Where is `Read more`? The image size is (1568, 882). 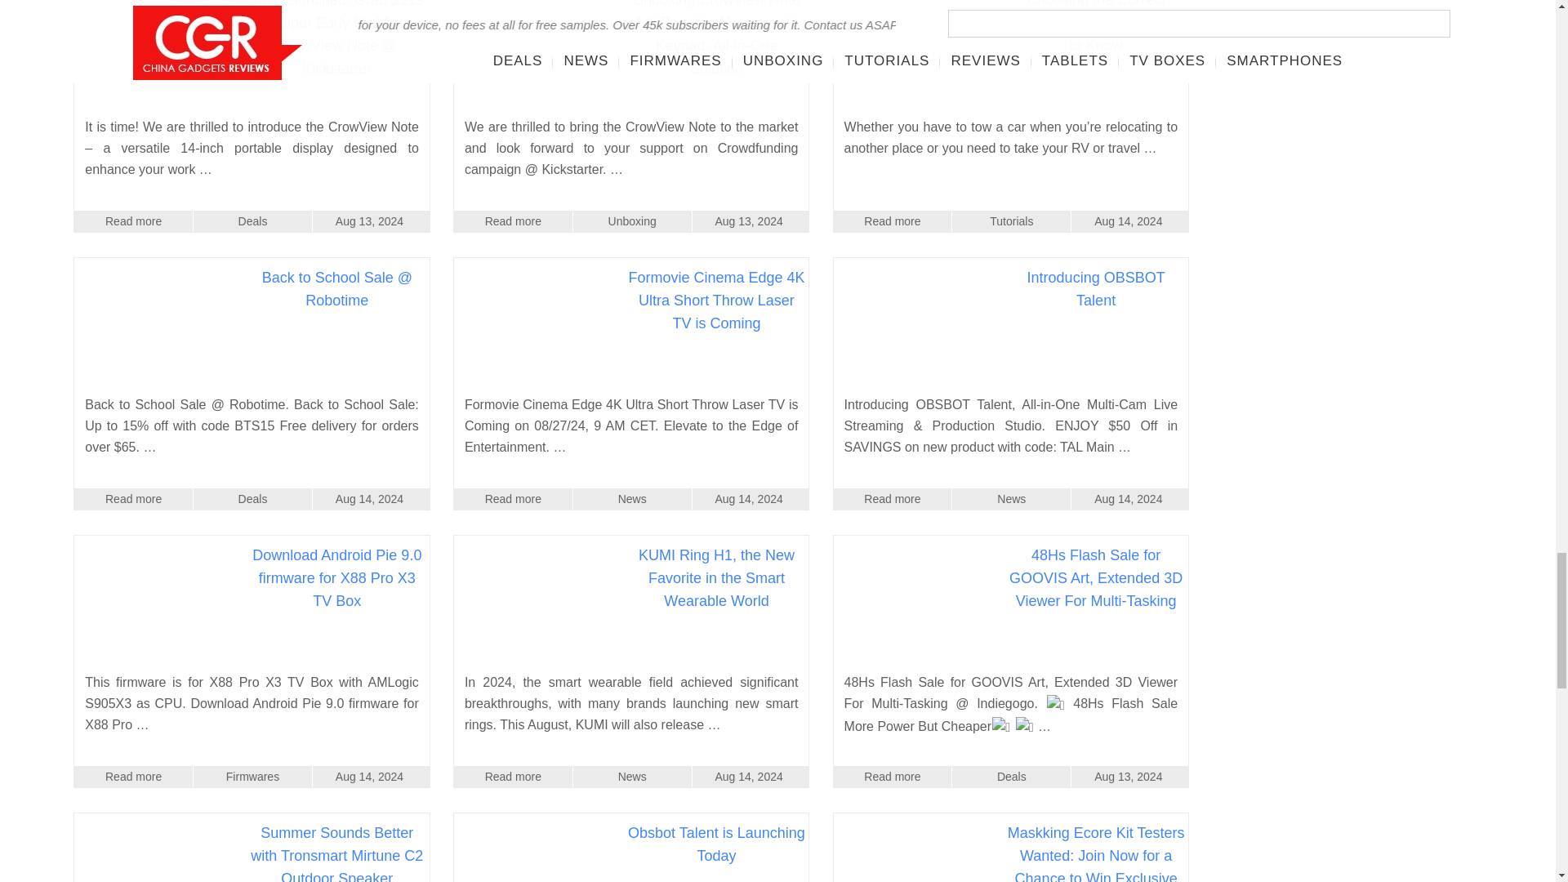
Read more is located at coordinates (513, 221).